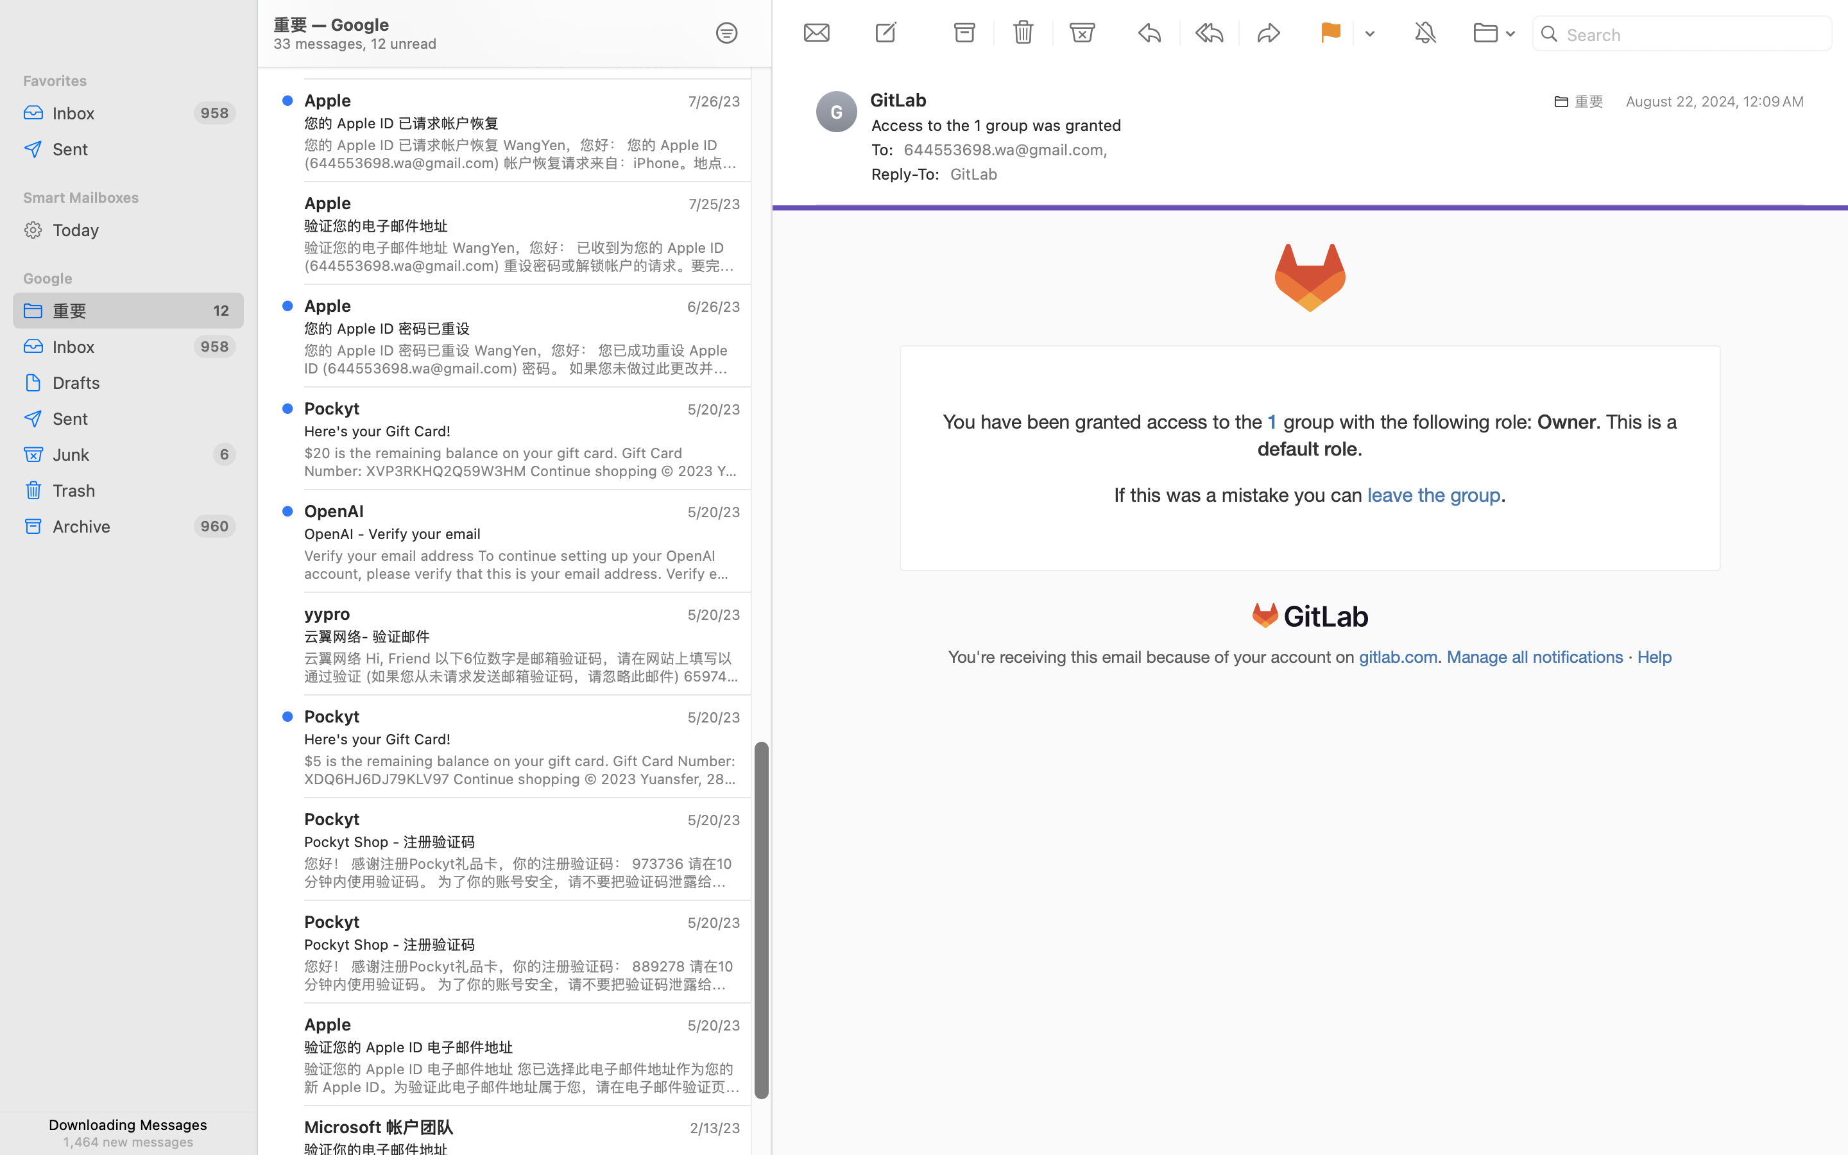 The width and height of the screenshot is (1848, 1155). Describe the element at coordinates (1308, 448) in the screenshot. I see `default role` at that location.